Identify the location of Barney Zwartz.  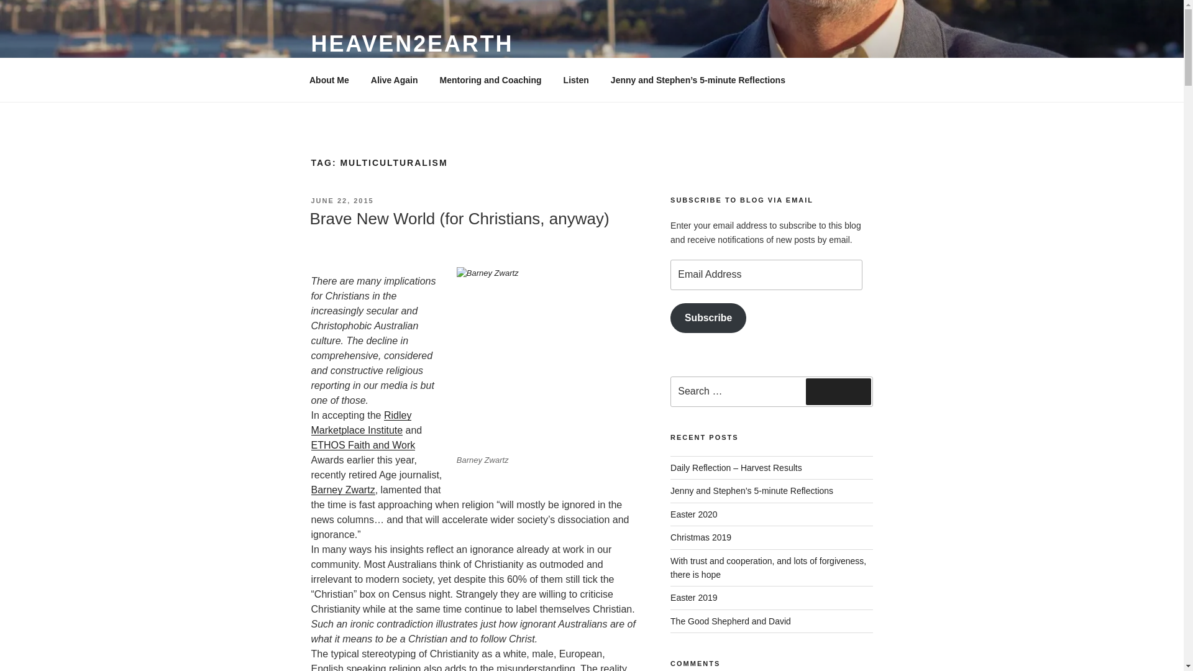
(342, 490).